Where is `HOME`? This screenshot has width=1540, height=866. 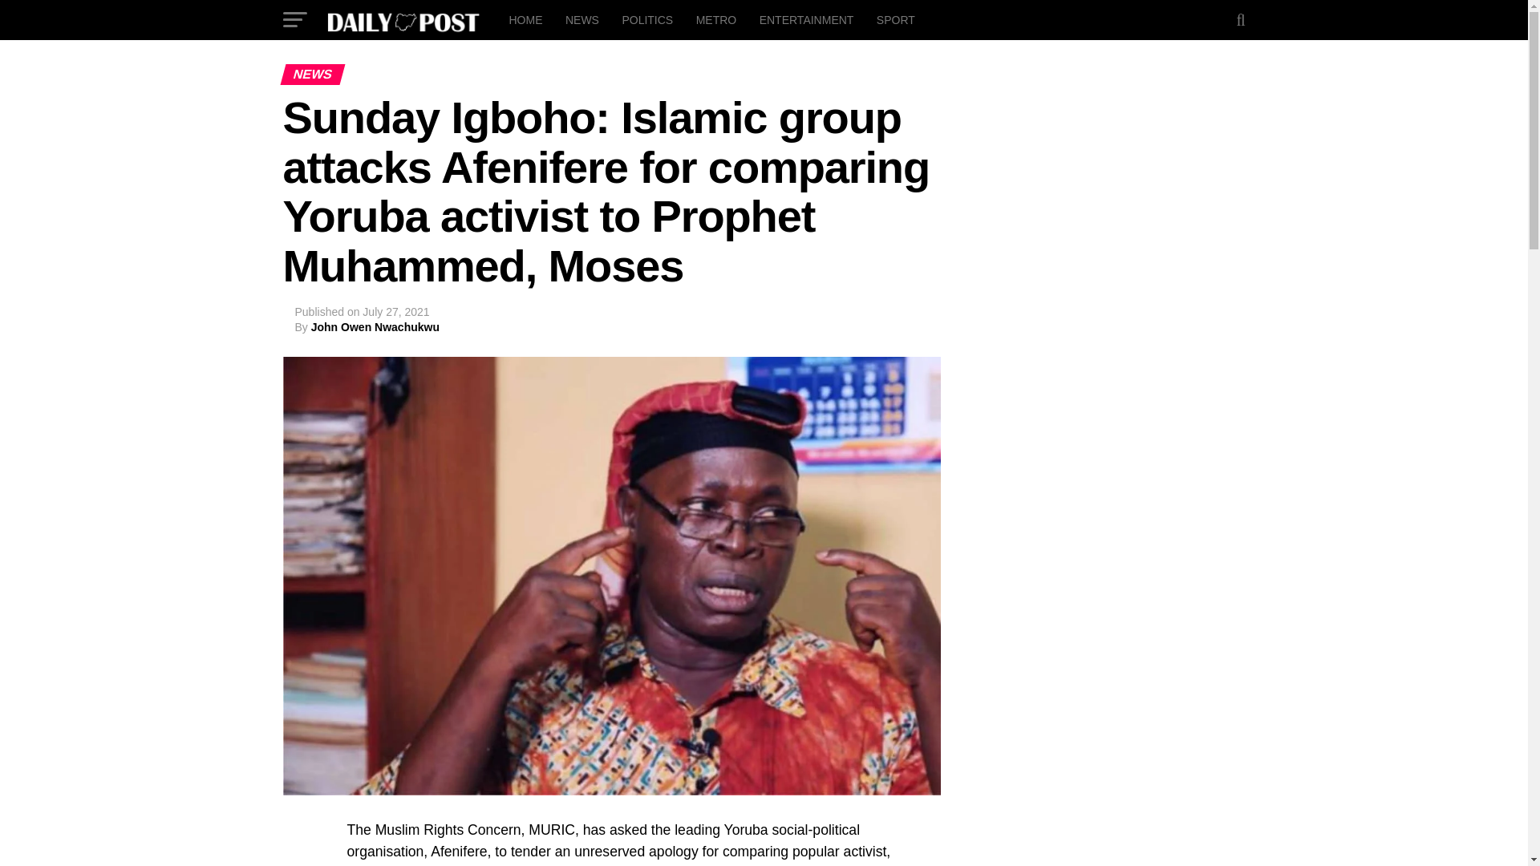
HOME is located at coordinates (525, 19).